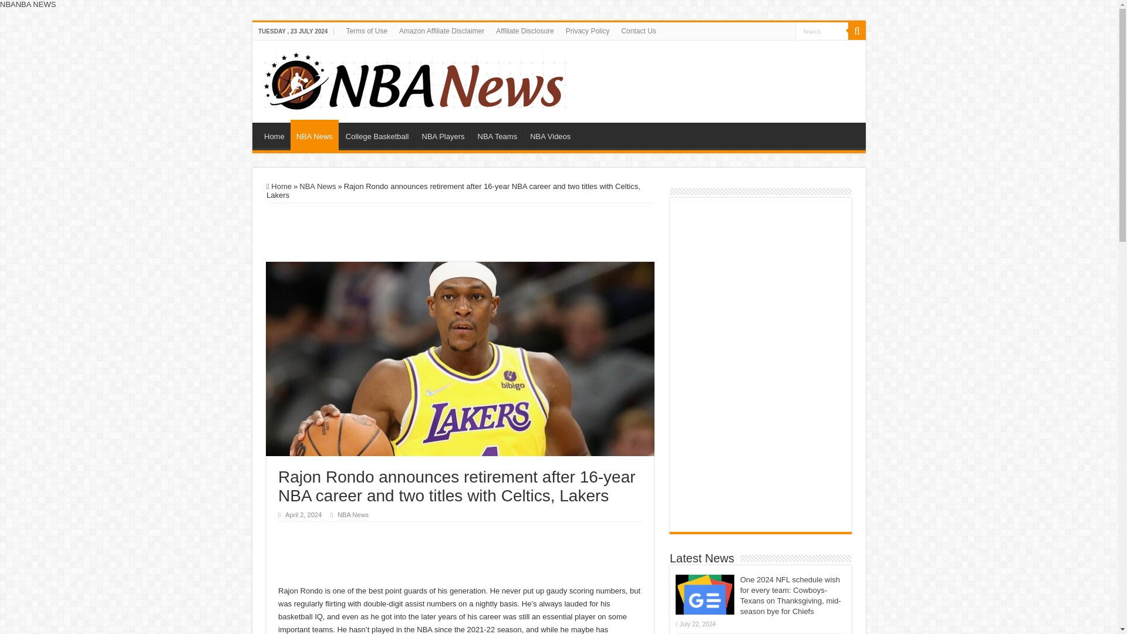 The width and height of the screenshot is (1127, 634). What do you see at coordinates (492, 554) in the screenshot?
I see `Advertisement` at bounding box center [492, 554].